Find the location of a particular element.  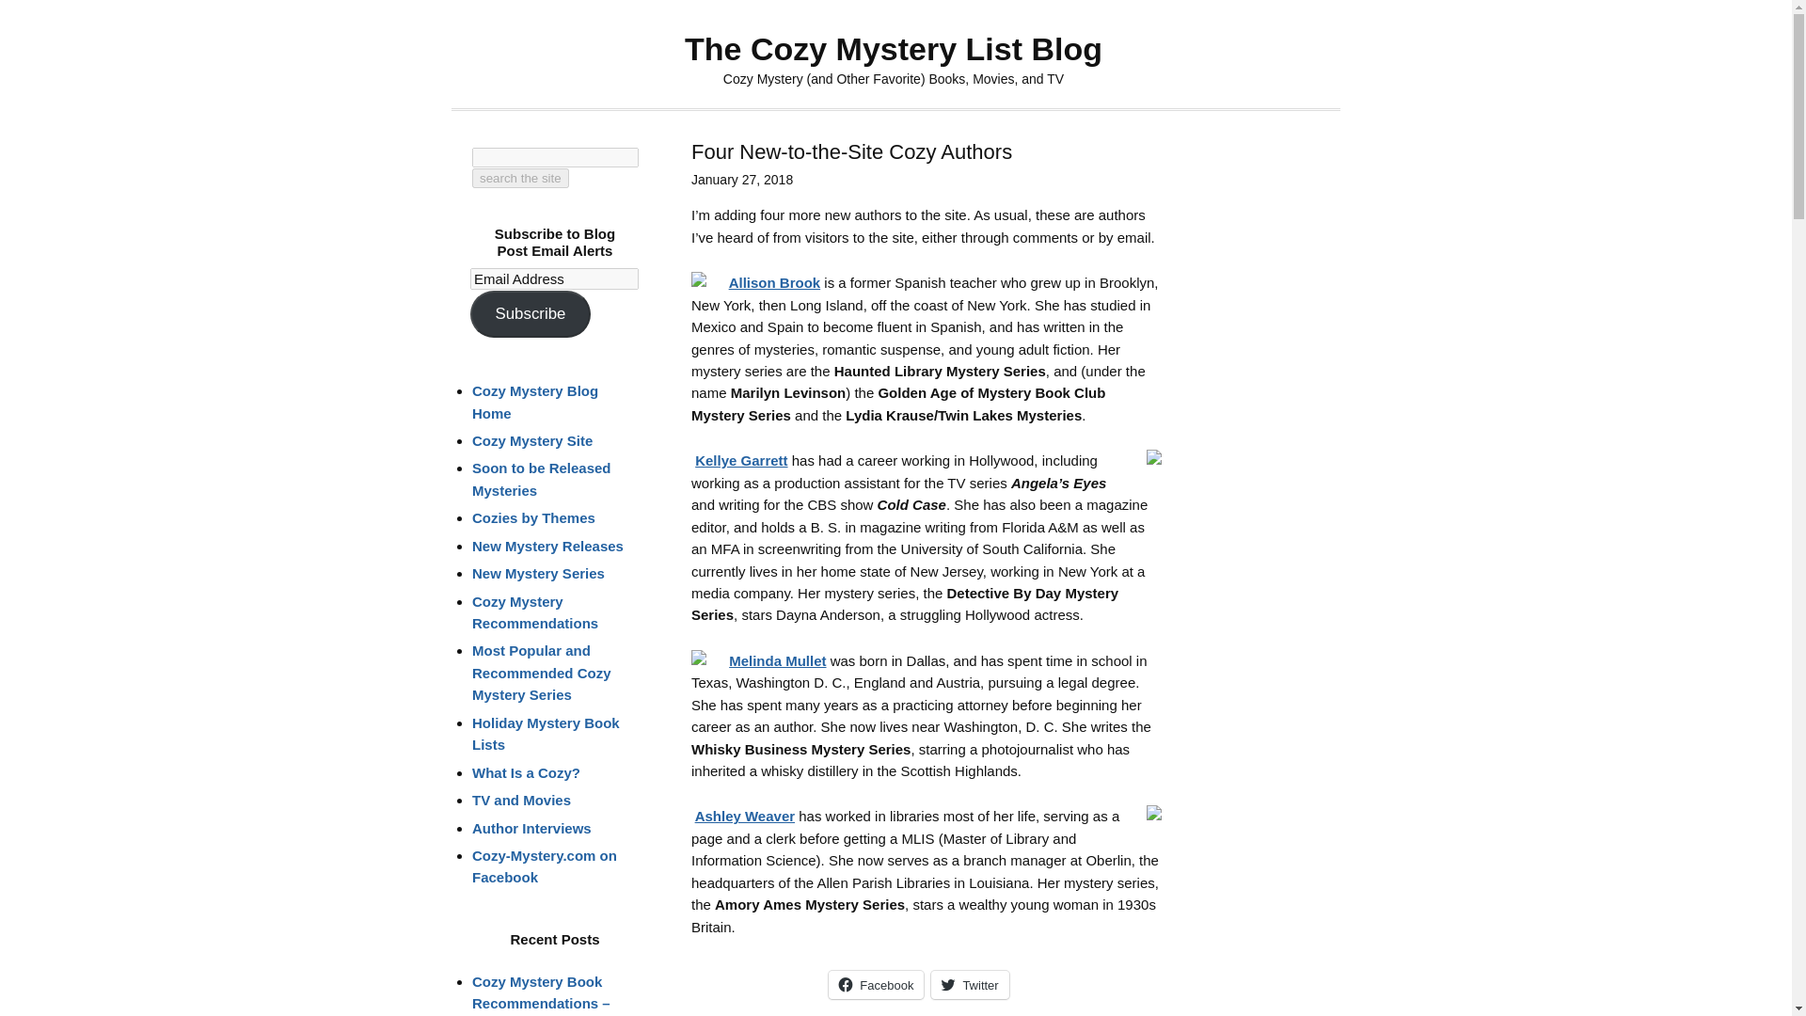

Melinda Mullet is located at coordinates (777, 660).